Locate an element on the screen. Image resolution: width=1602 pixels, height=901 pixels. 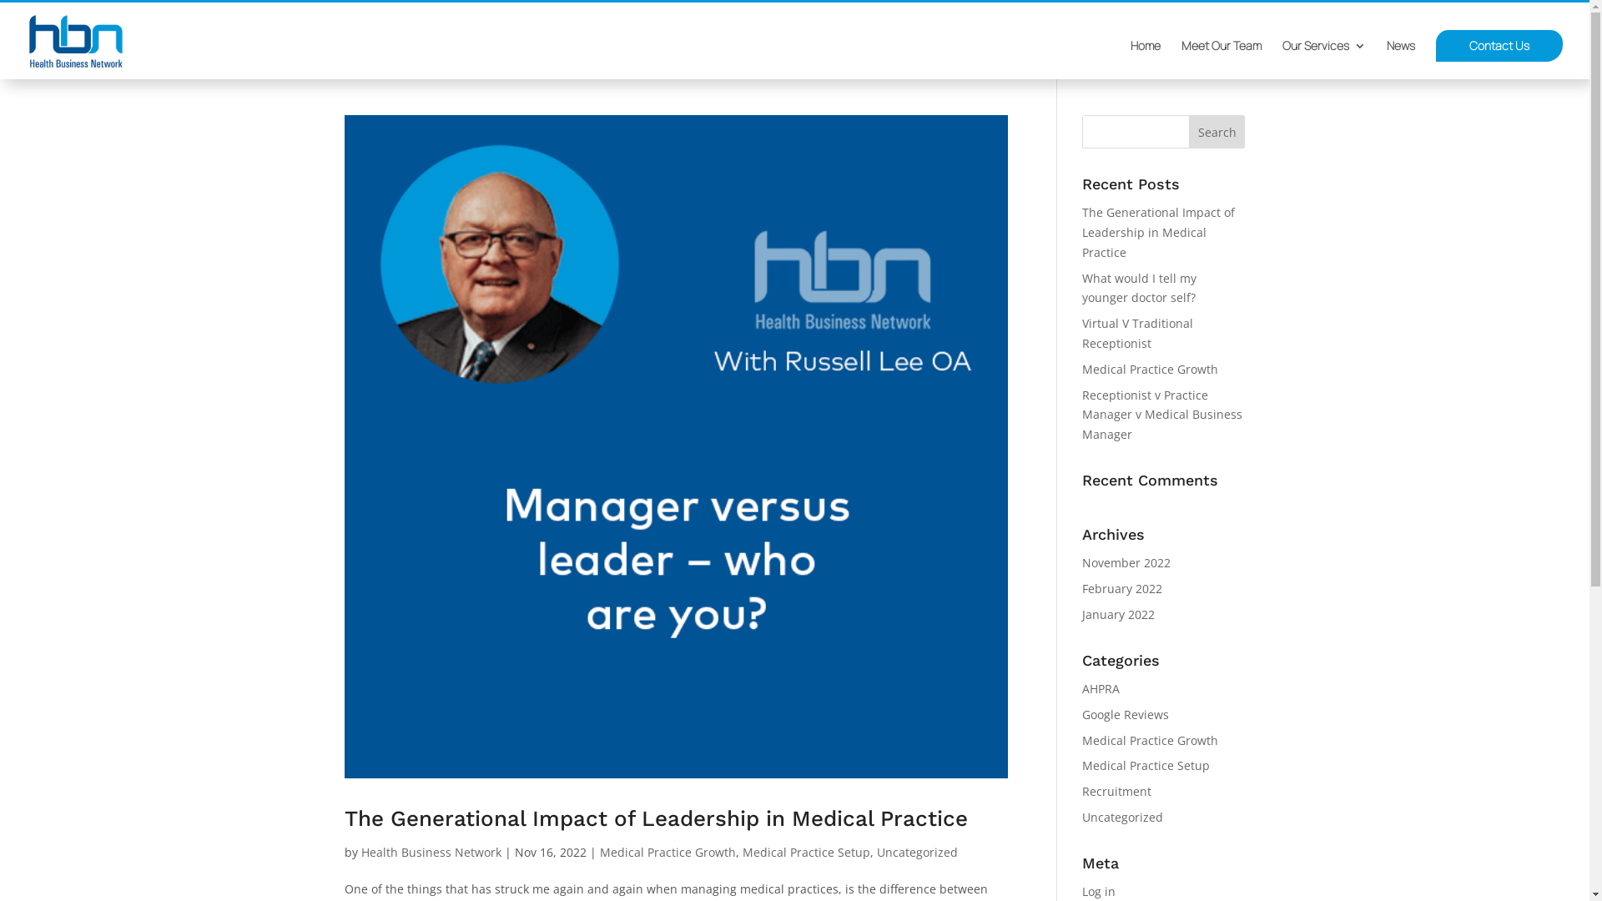
November 2022 is located at coordinates (1126, 562).